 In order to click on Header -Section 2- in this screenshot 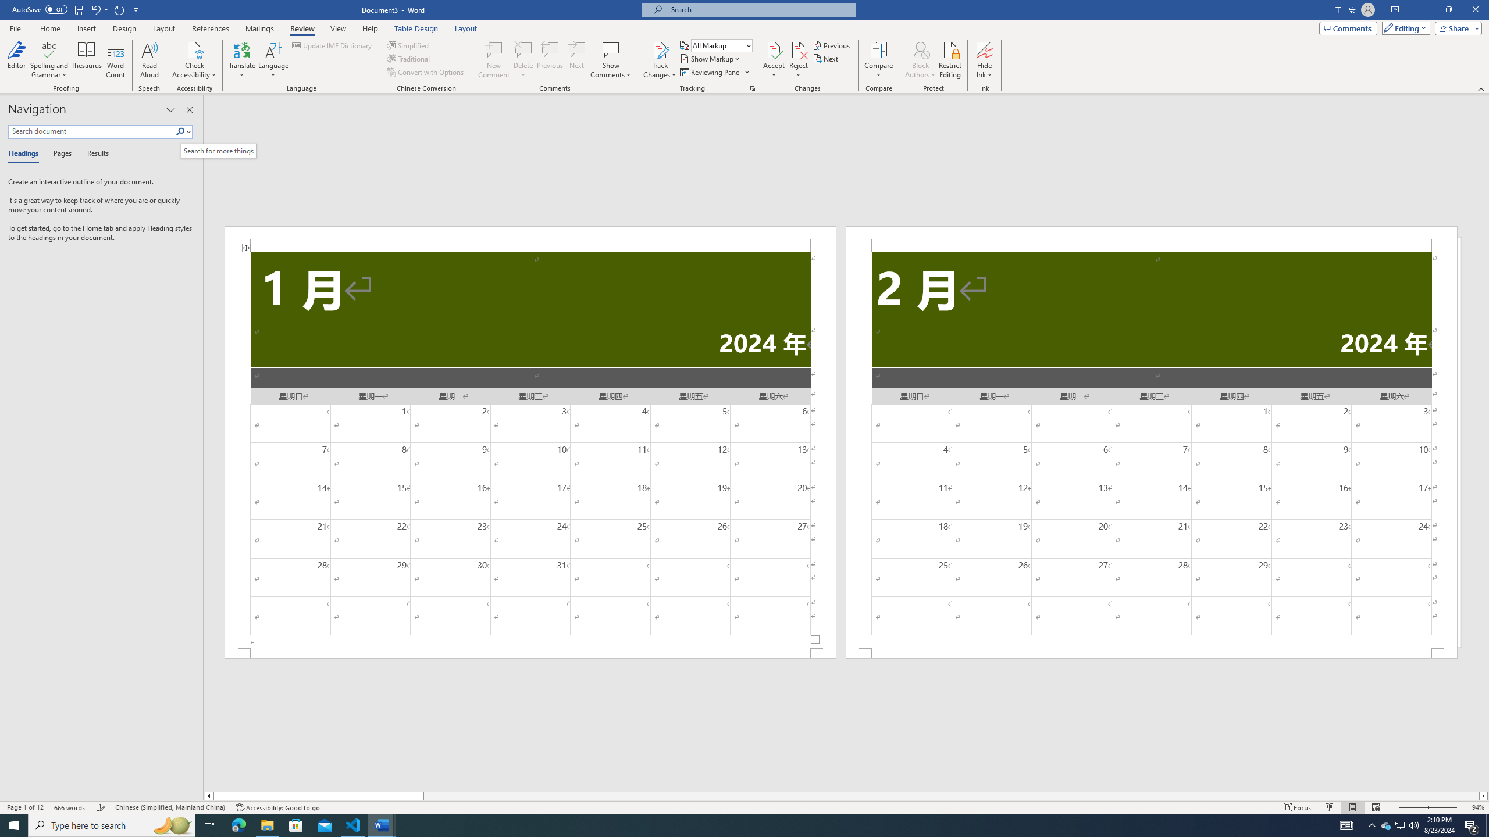, I will do `click(1152, 238)`.